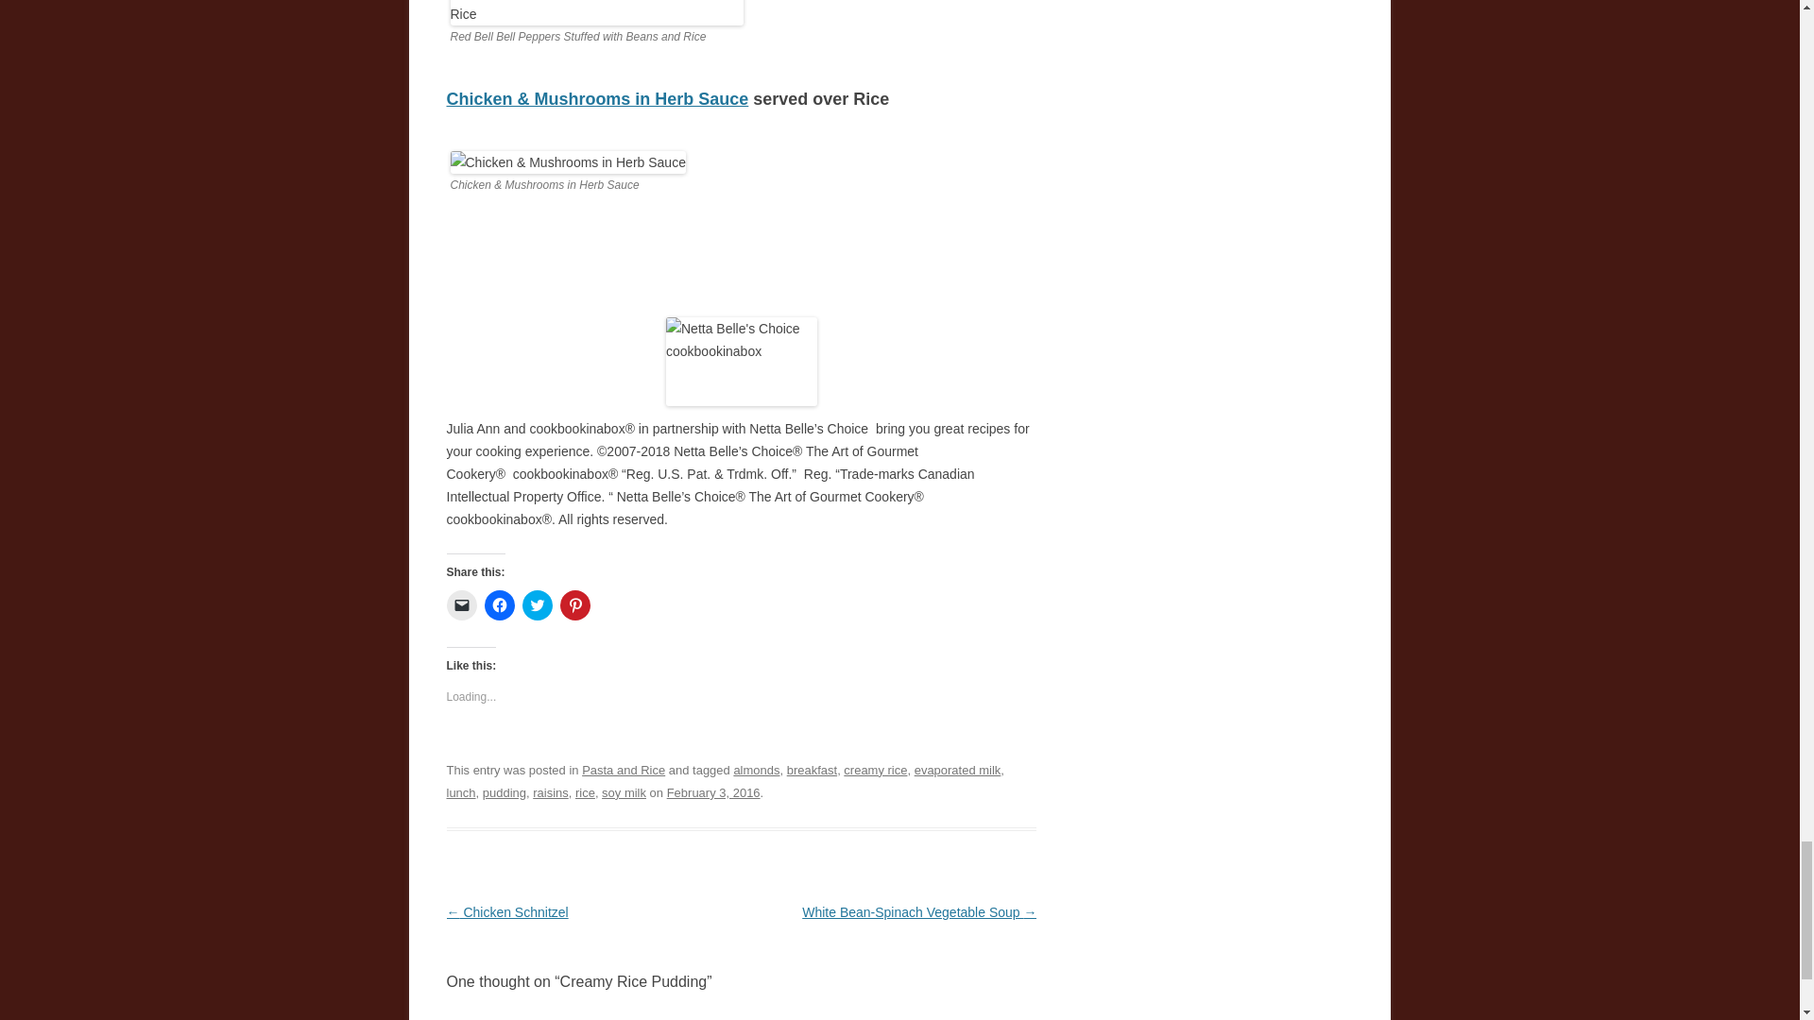 The image size is (1814, 1020). Describe the element at coordinates (499, 604) in the screenshot. I see `Click to share on Facebook` at that location.